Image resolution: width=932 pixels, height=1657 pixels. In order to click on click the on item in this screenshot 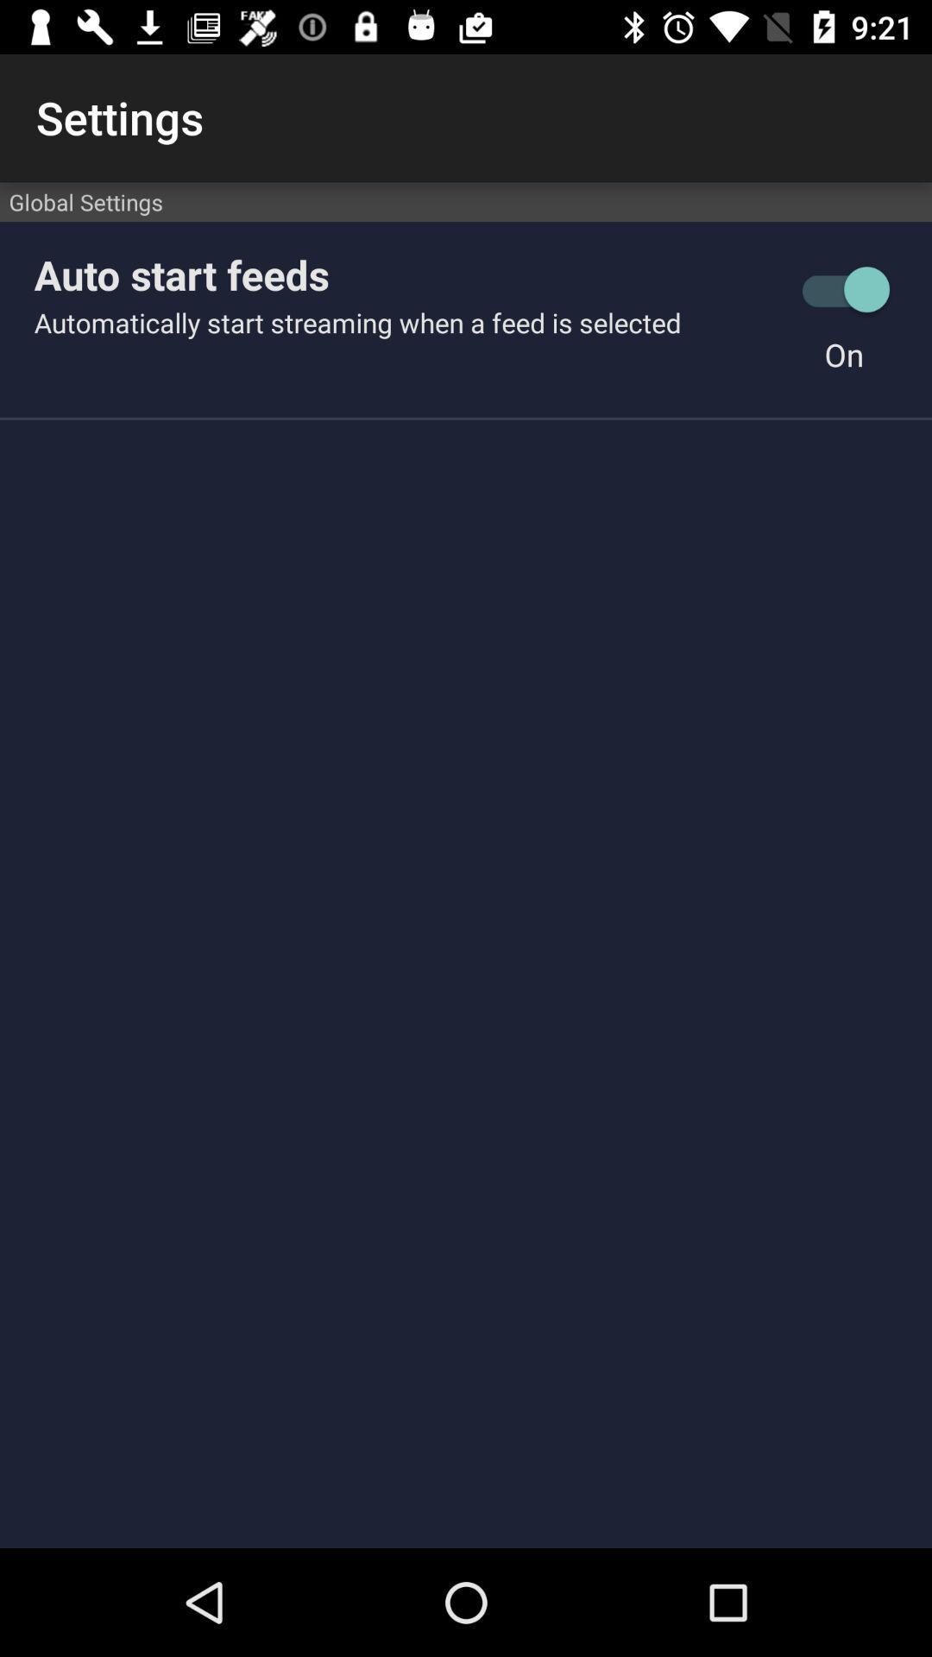, I will do `click(844, 354)`.